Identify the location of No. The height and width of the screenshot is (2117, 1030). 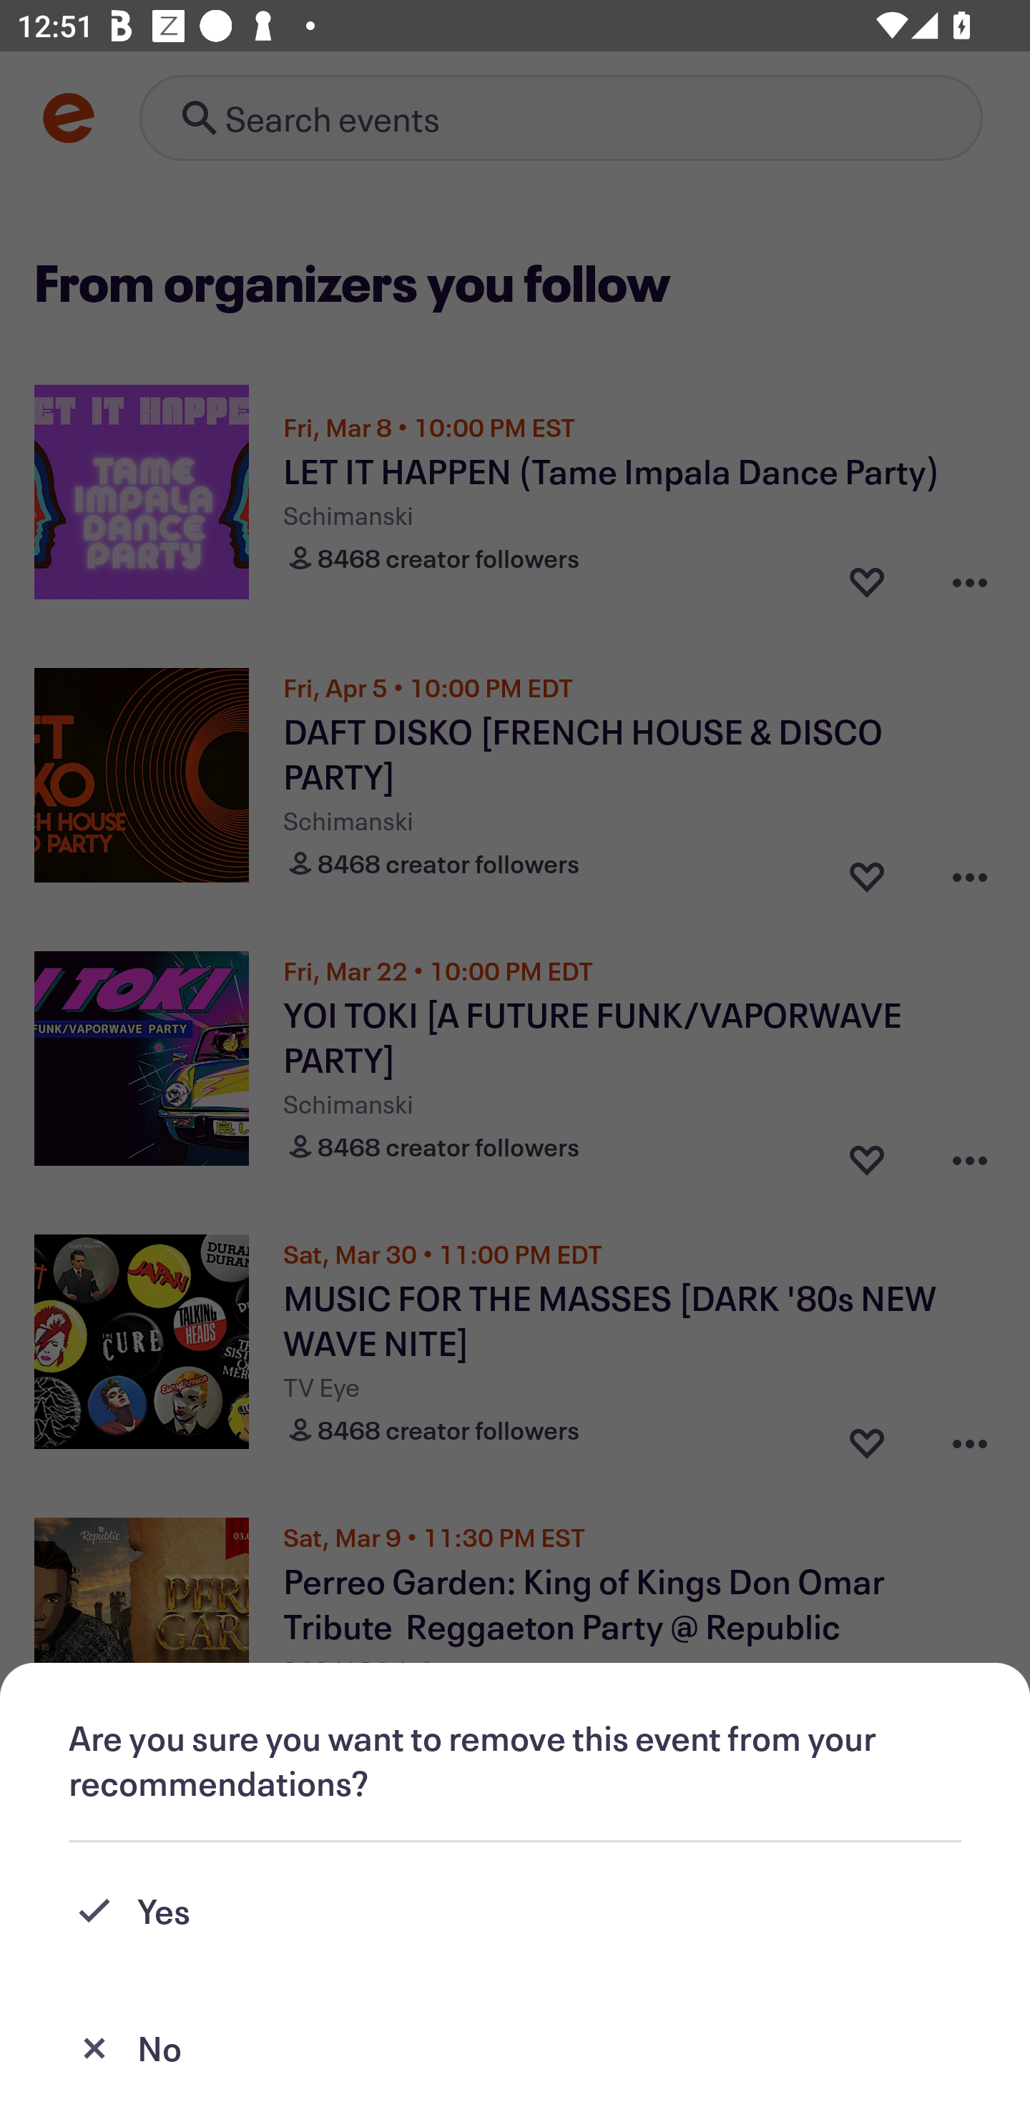
(515, 2048).